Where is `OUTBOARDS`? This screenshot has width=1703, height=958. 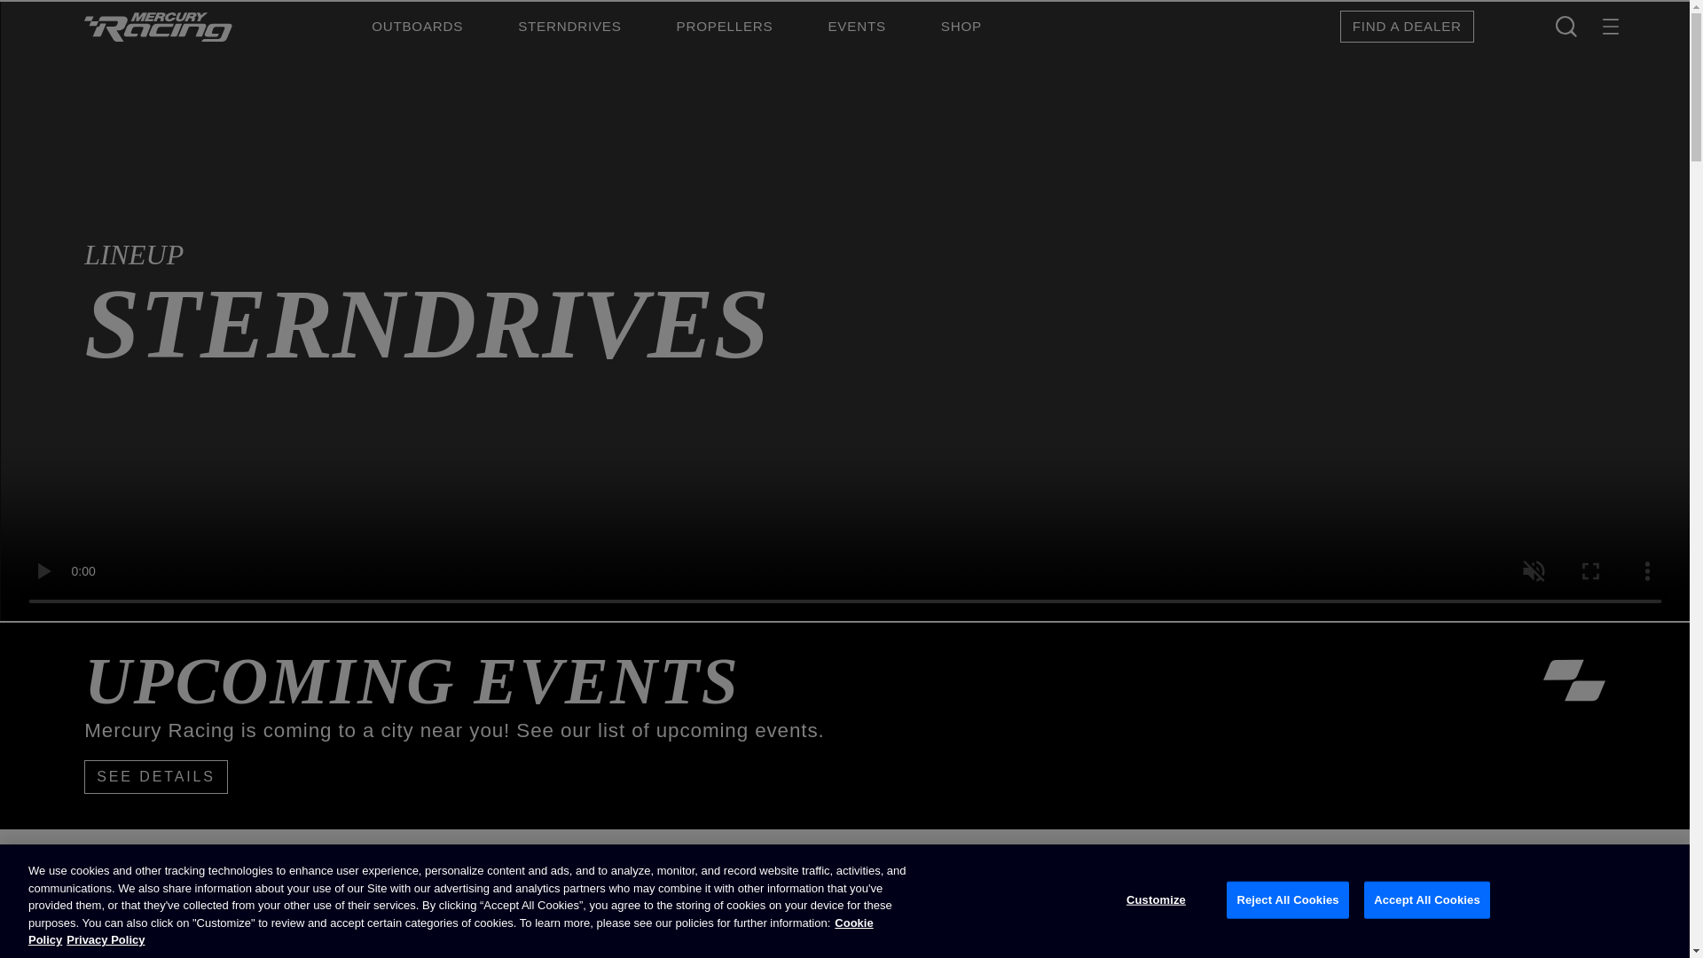
OUTBOARDS is located at coordinates (417, 27).